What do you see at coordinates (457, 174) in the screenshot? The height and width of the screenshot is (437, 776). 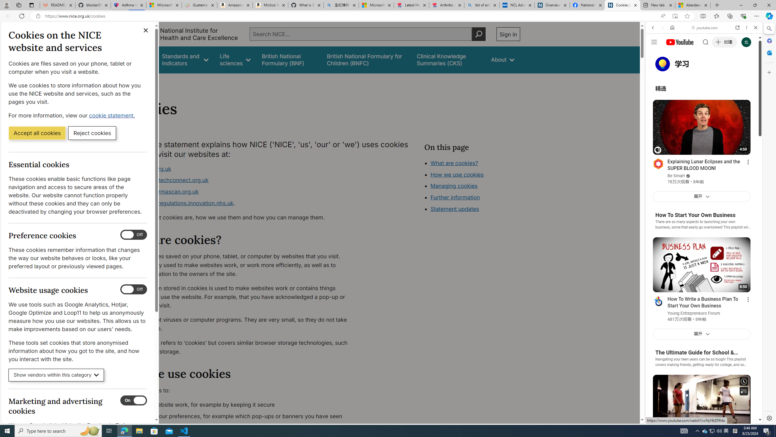 I see `How we use cookies` at bounding box center [457, 174].